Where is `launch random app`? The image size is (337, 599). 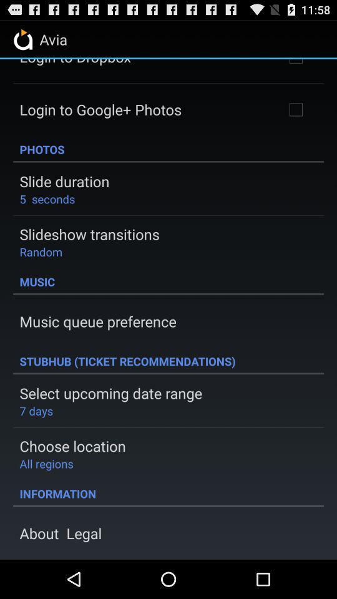 launch random app is located at coordinates (41, 251).